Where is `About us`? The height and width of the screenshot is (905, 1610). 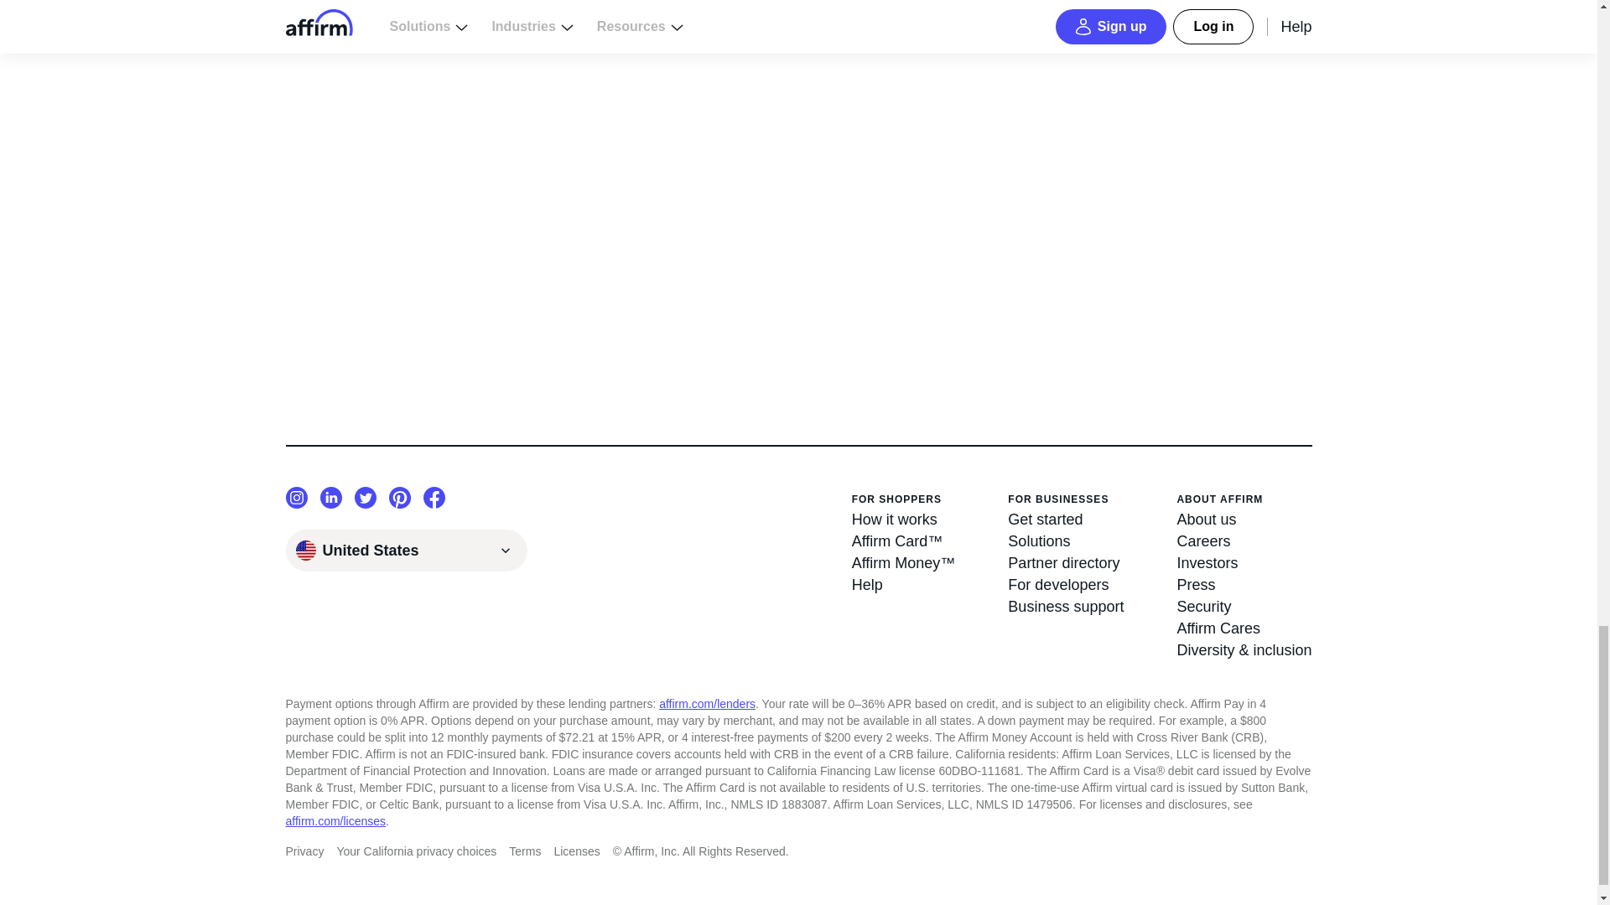
About us is located at coordinates (1244, 519).